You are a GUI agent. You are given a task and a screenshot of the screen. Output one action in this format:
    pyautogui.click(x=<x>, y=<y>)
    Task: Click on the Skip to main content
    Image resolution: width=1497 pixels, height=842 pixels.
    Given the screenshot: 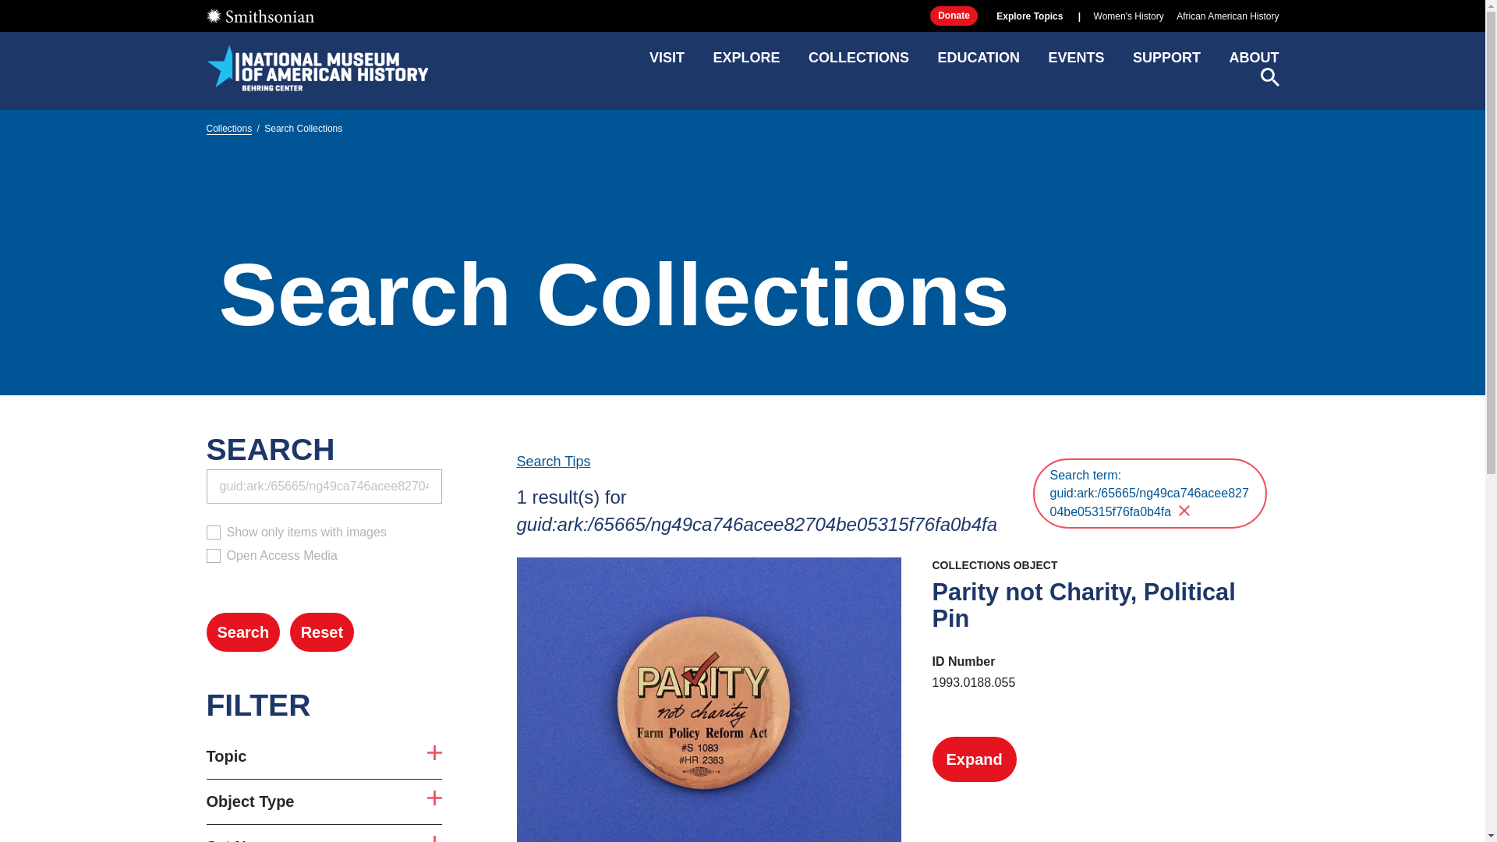 What is the action you would take?
    pyautogui.click(x=324, y=839)
    